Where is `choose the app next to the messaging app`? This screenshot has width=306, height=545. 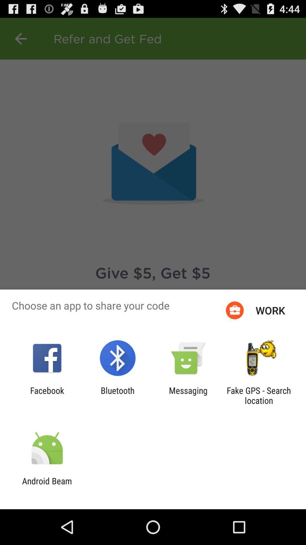
choose the app next to the messaging app is located at coordinates (259, 395).